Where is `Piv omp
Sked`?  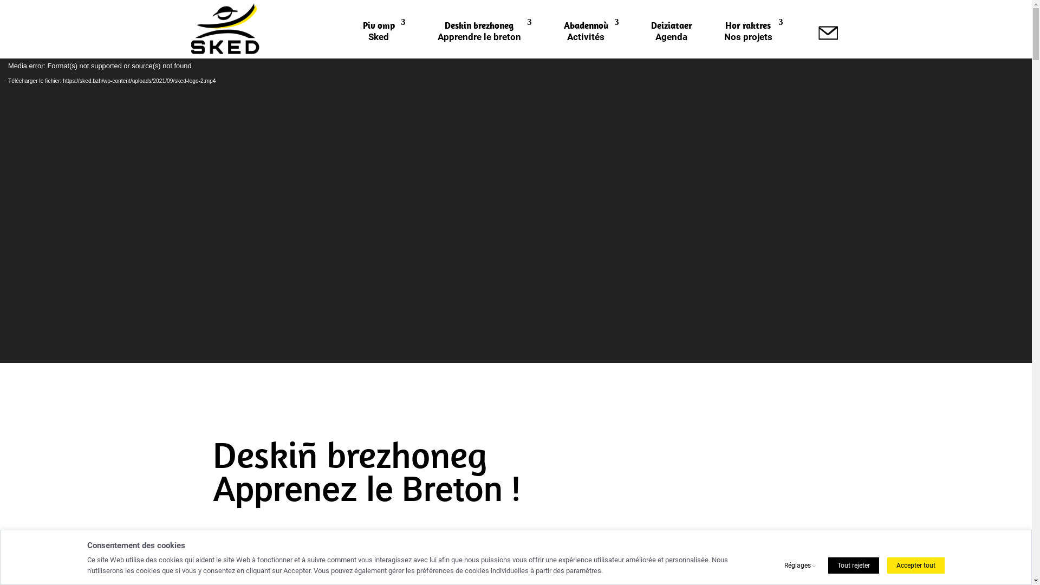
Piv omp
Sked is located at coordinates (385, 38).